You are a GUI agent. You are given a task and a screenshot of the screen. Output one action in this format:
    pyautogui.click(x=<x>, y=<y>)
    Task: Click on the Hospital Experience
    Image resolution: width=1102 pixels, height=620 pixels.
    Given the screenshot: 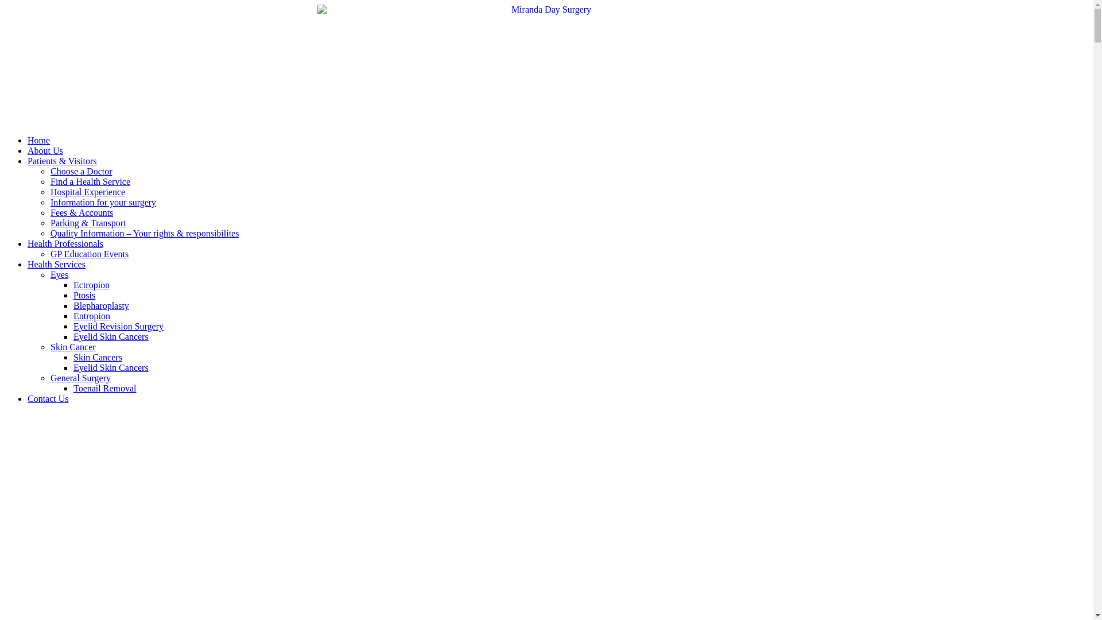 What is the action you would take?
    pyautogui.click(x=88, y=192)
    